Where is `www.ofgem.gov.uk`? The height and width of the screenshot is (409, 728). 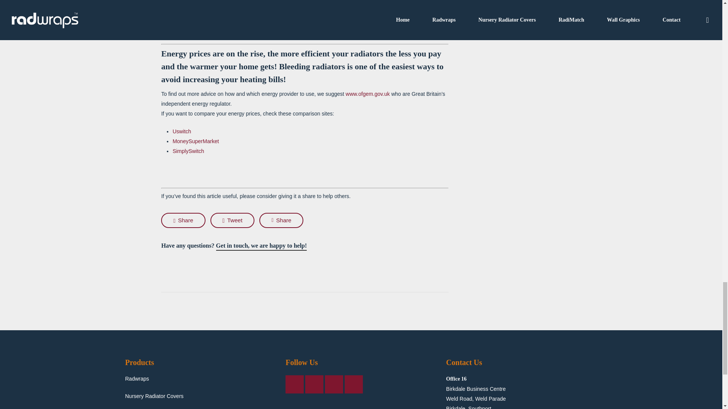
www.ofgem.gov.uk is located at coordinates (368, 94).